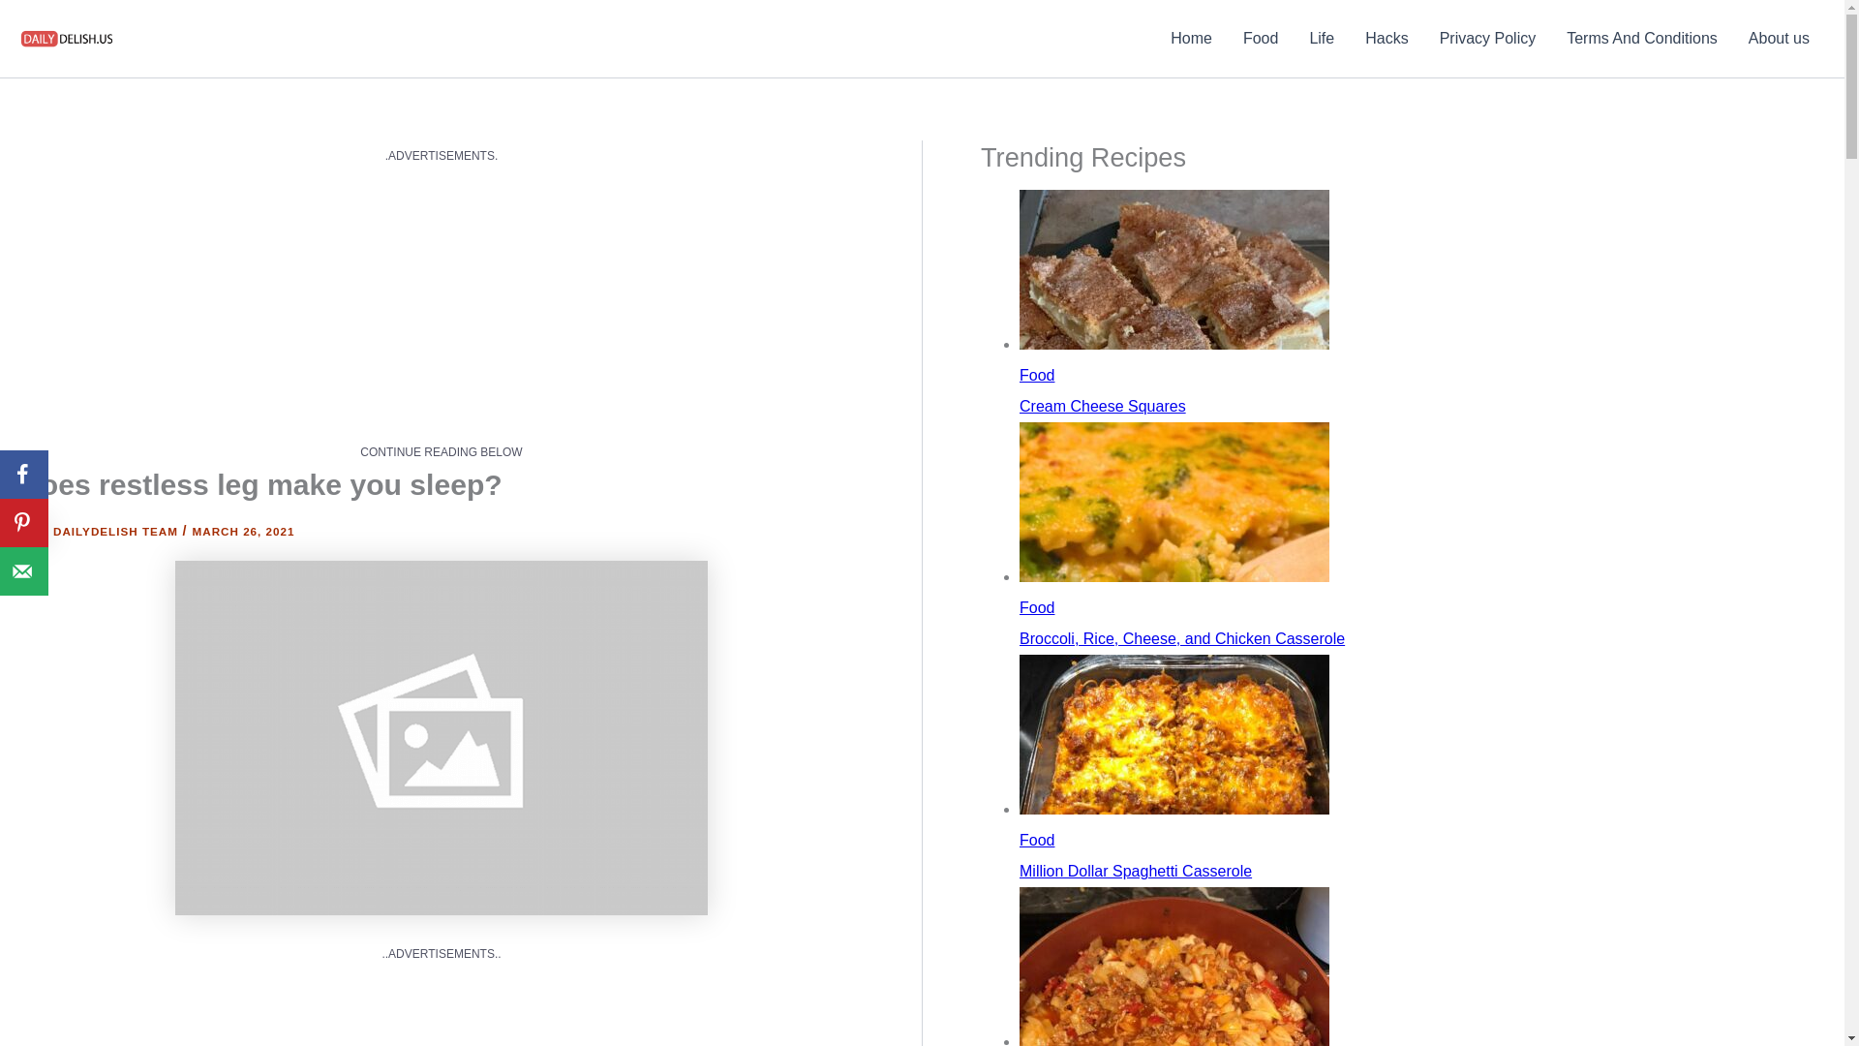  Describe the element at coordinates (440, 1005) in the screenshot. I see `Advertisement` at that location.